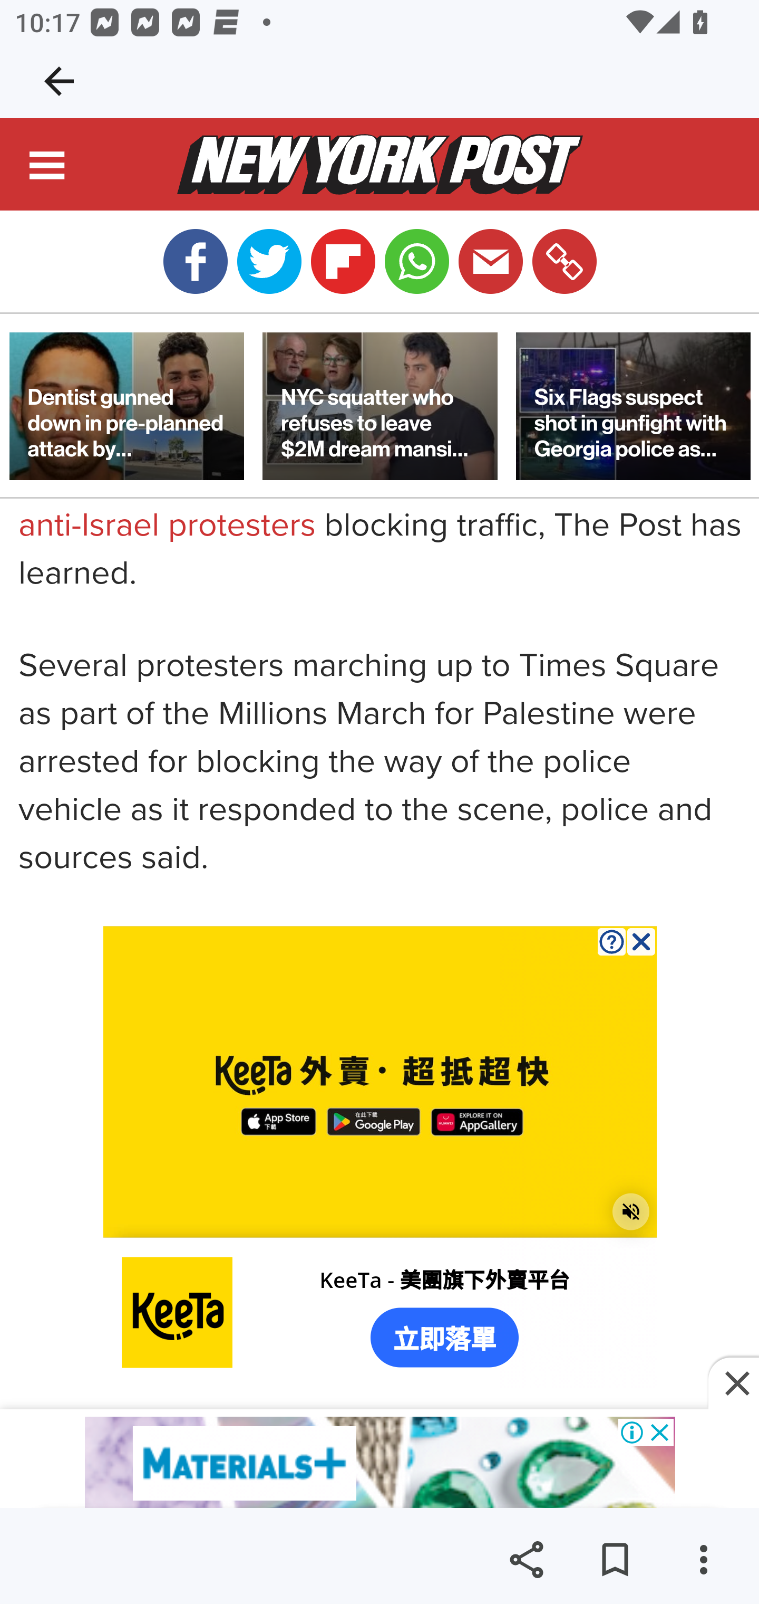 The height and width of the screenshot is (1604, 759). I want to click on navigation menu, so click(48, 169).